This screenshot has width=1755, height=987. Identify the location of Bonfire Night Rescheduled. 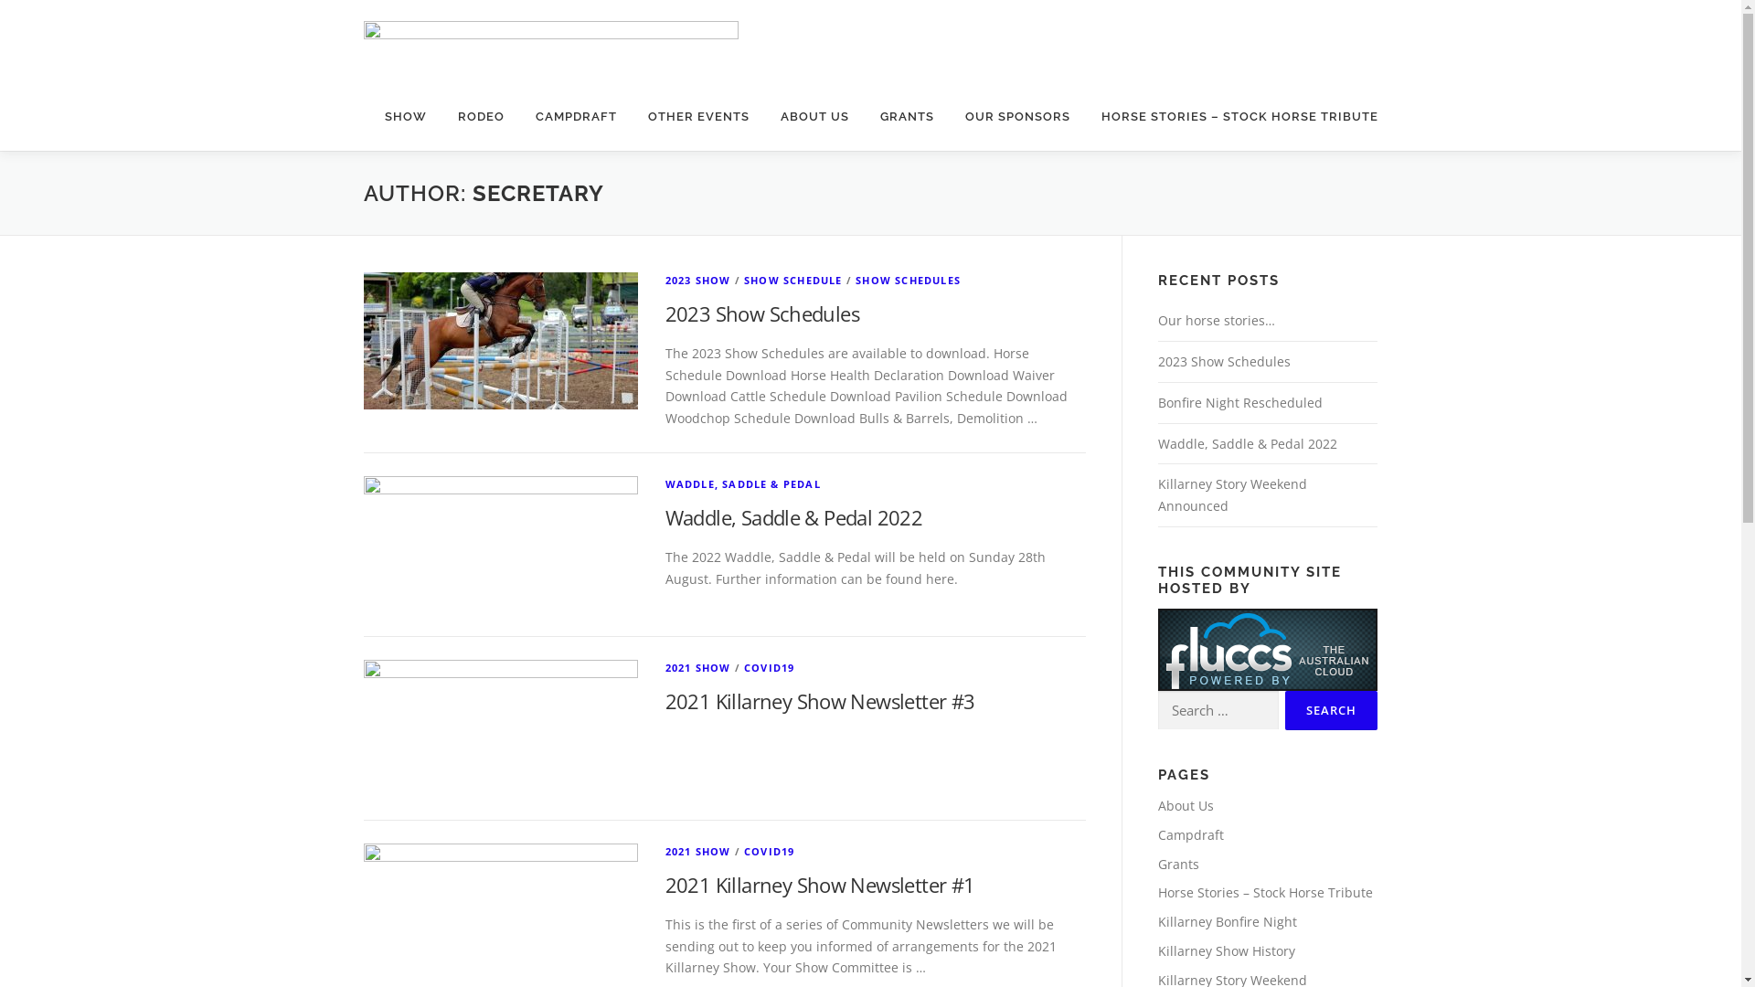
(1239, 402).